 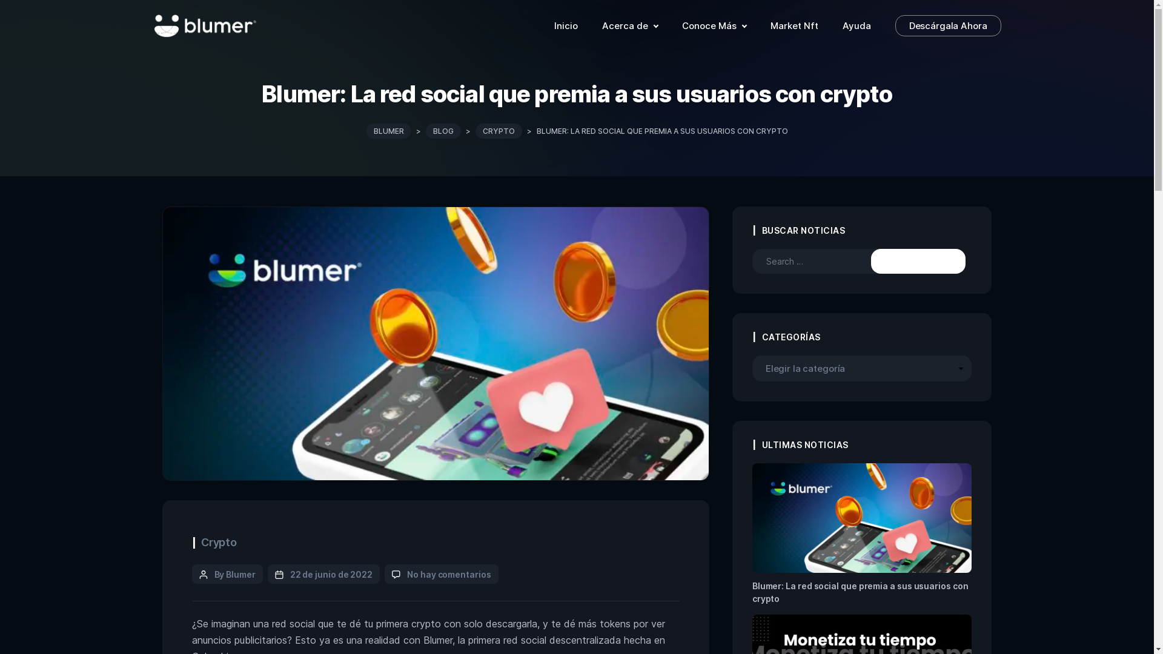 I want to click on Inicio, so click(x=566, y=25).